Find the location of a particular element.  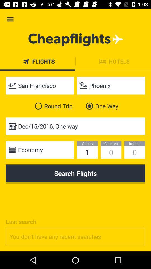

launch item above the dec 15 2016 item is located at coordinates (53, 106).